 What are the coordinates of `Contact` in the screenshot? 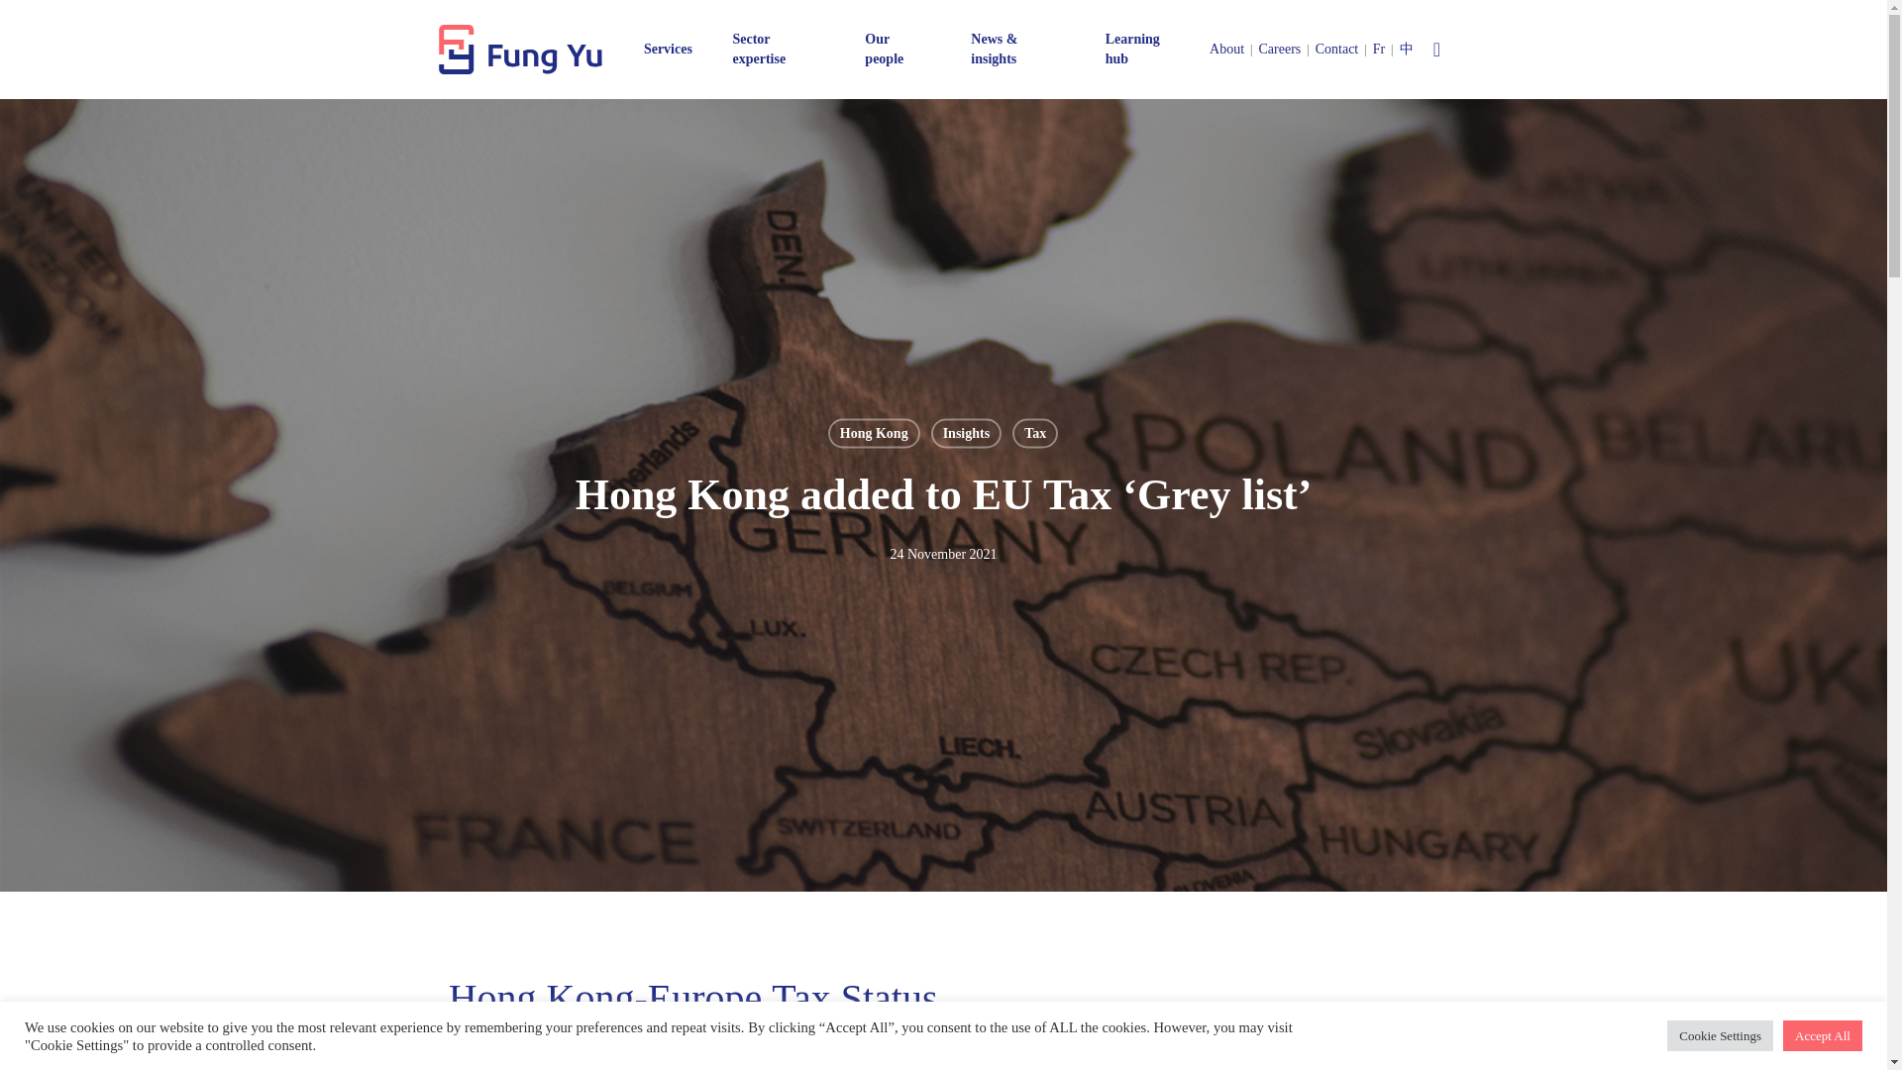 It's located at (1337, 50).